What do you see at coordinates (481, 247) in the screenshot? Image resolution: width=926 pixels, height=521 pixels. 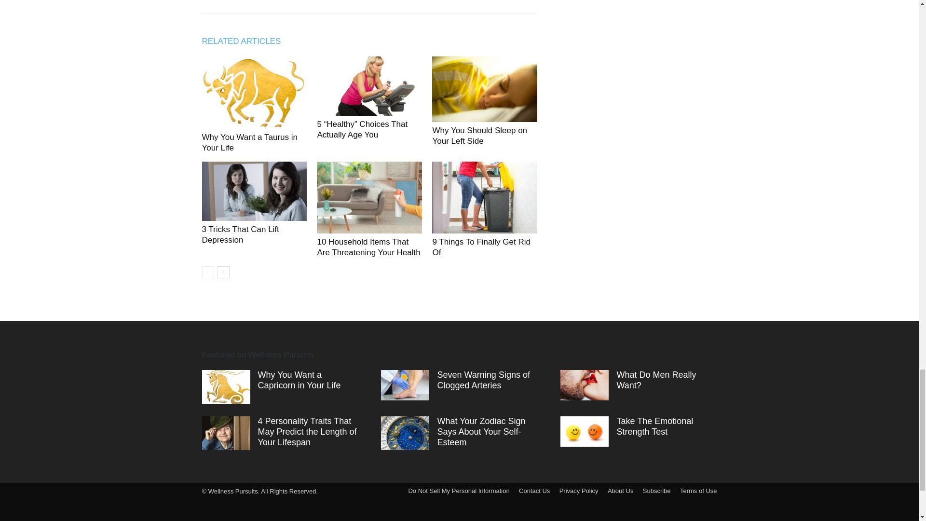 I see `9 Things To Finally Get Rid Of` at bounding box center [481, 247].